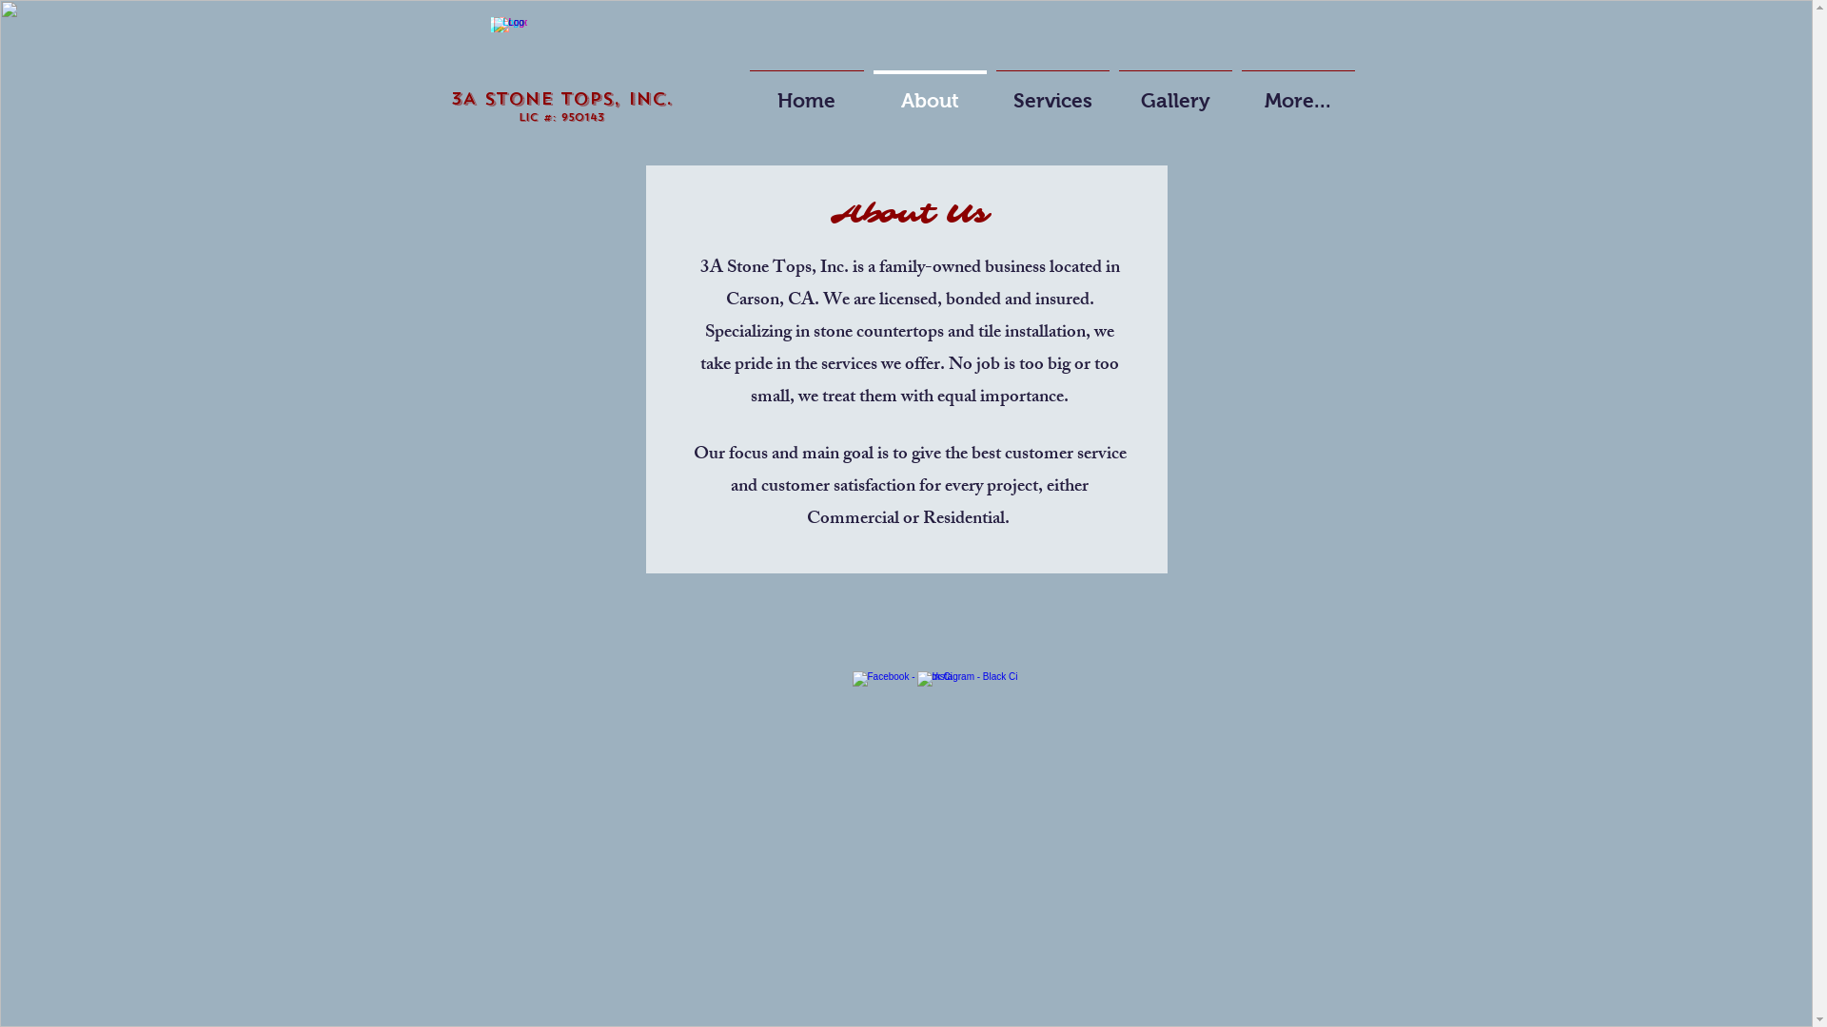 The image size is (1827, 1027). Describe the element at coordinates (1052, 91) in the screenshot. I see `Services` at that location.